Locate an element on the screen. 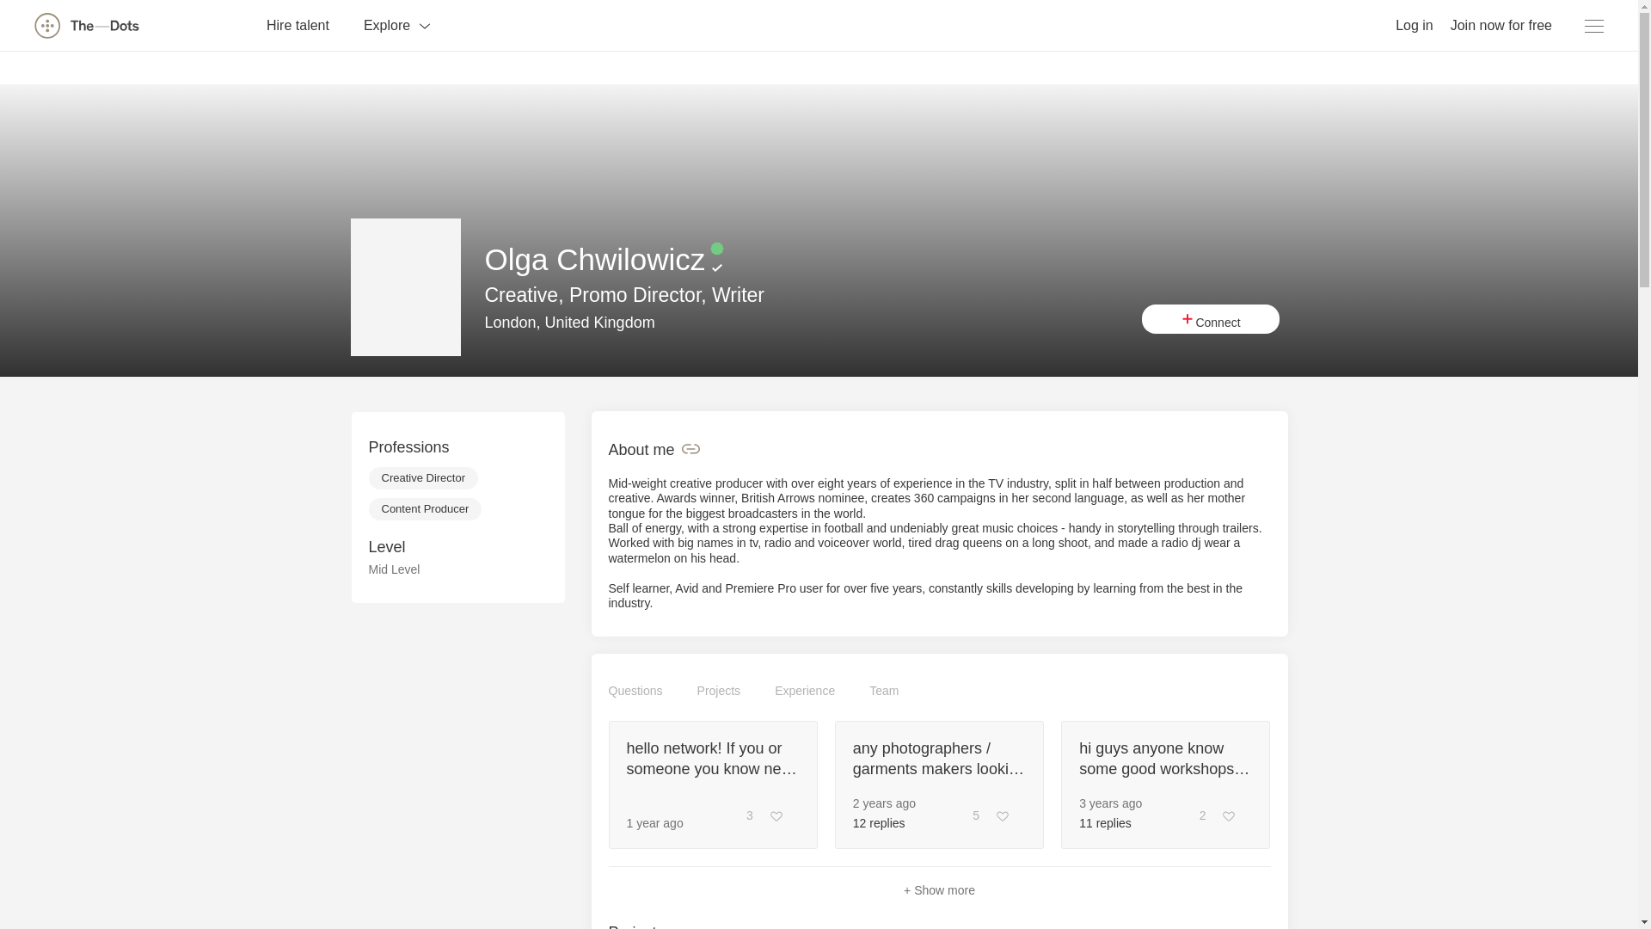 This screenshot has width=1651, height=929. Projects is located at coordinates (719, 690).